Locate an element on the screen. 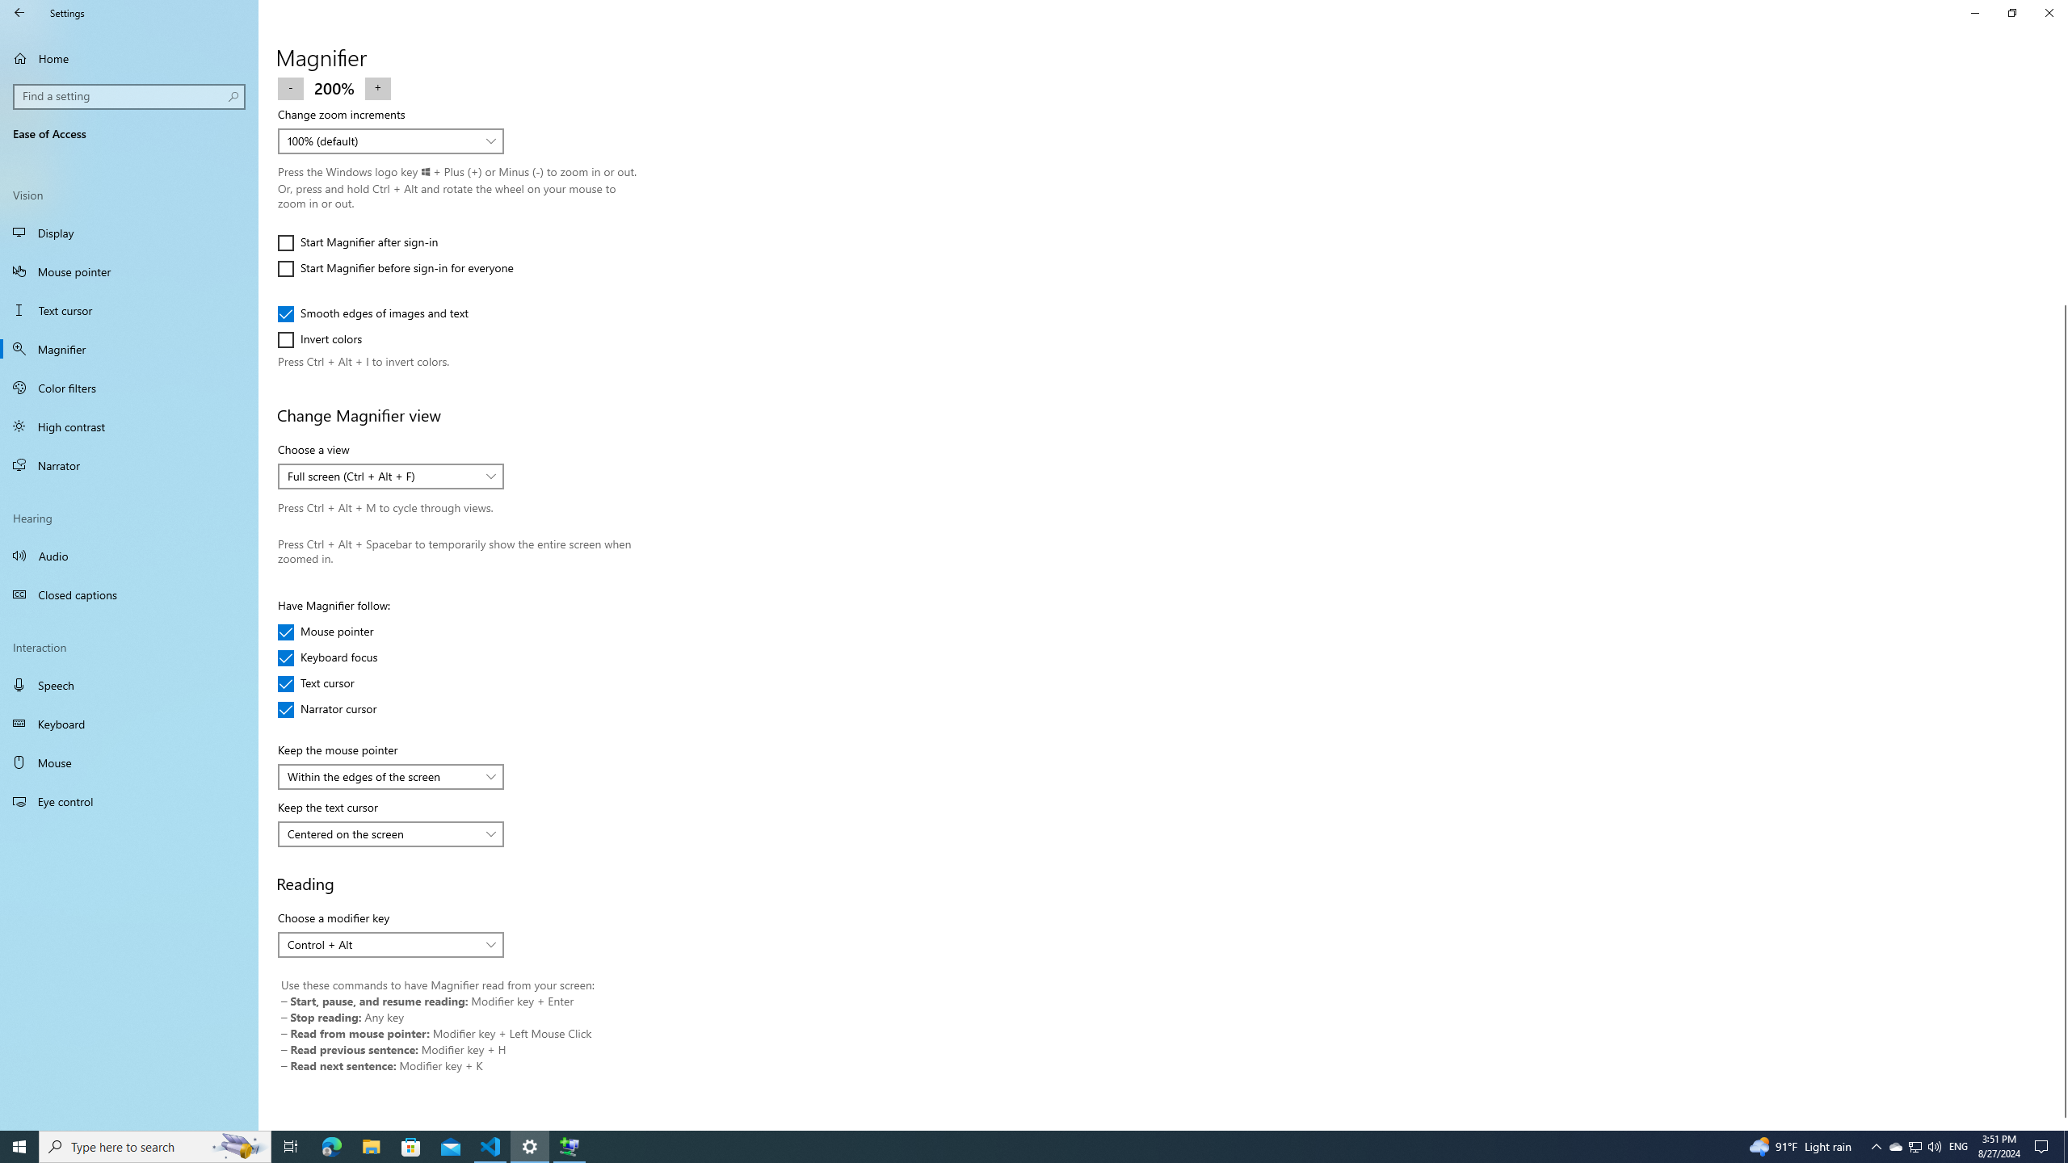 The height and width of the screenshot is (1163, 2068). Control + Alt is located at coordinates (382, 945).